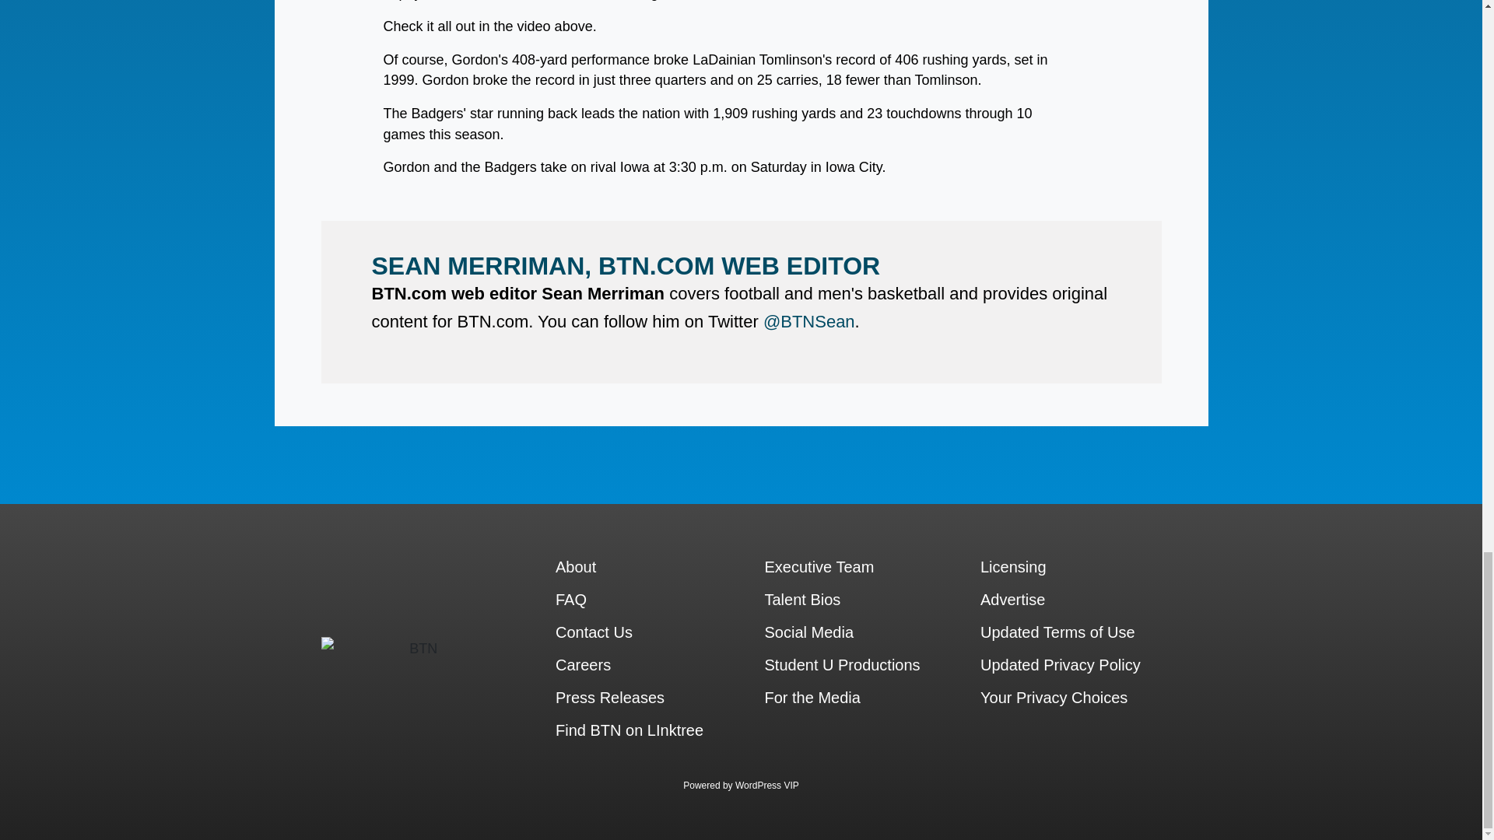 The height and width of the screenshot is (840, 1494). Describe the element at coordinates (1040, 275) in the screenshot. I see `Social Media` at that location.